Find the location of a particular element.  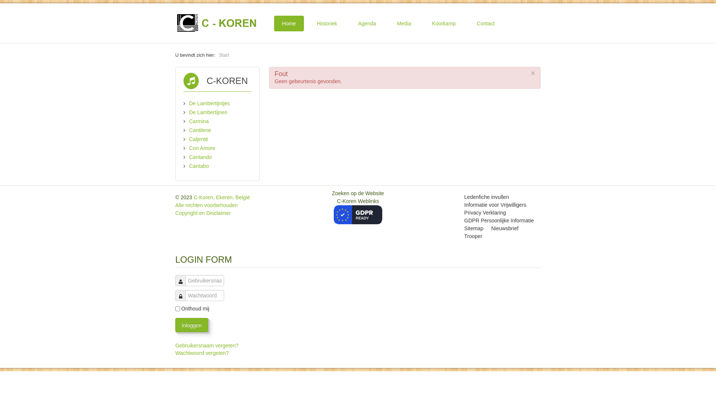

Gebruikersnaam vergeten? is located at coordinates (207, 346).